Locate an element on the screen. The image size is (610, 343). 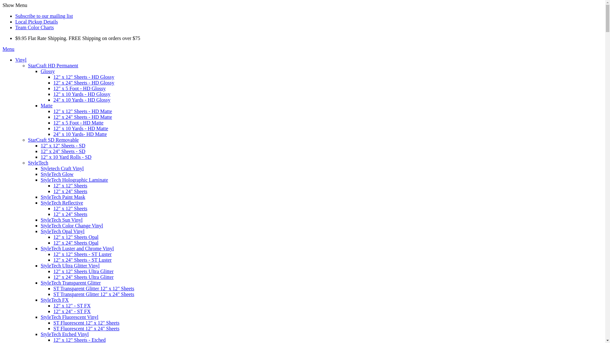
12" x 12" Sheets - ST Luster is located at coordinates (83, 254).